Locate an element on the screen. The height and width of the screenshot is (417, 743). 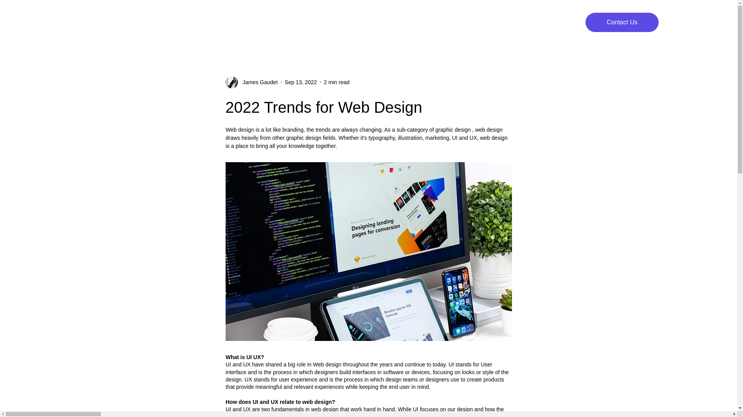
James Gaudet is located at coordinates (257, 82).